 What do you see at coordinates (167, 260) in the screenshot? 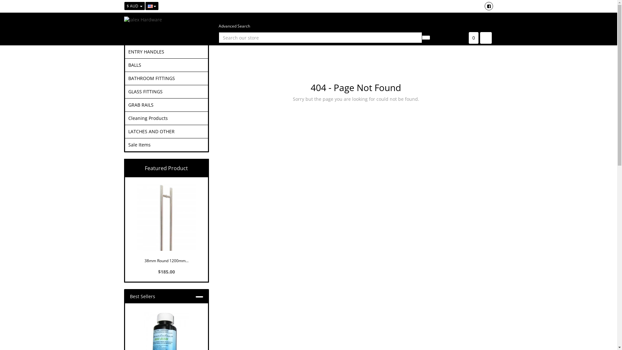
I see `38mm Round 1200mm...` at bounding box center [167, 260].